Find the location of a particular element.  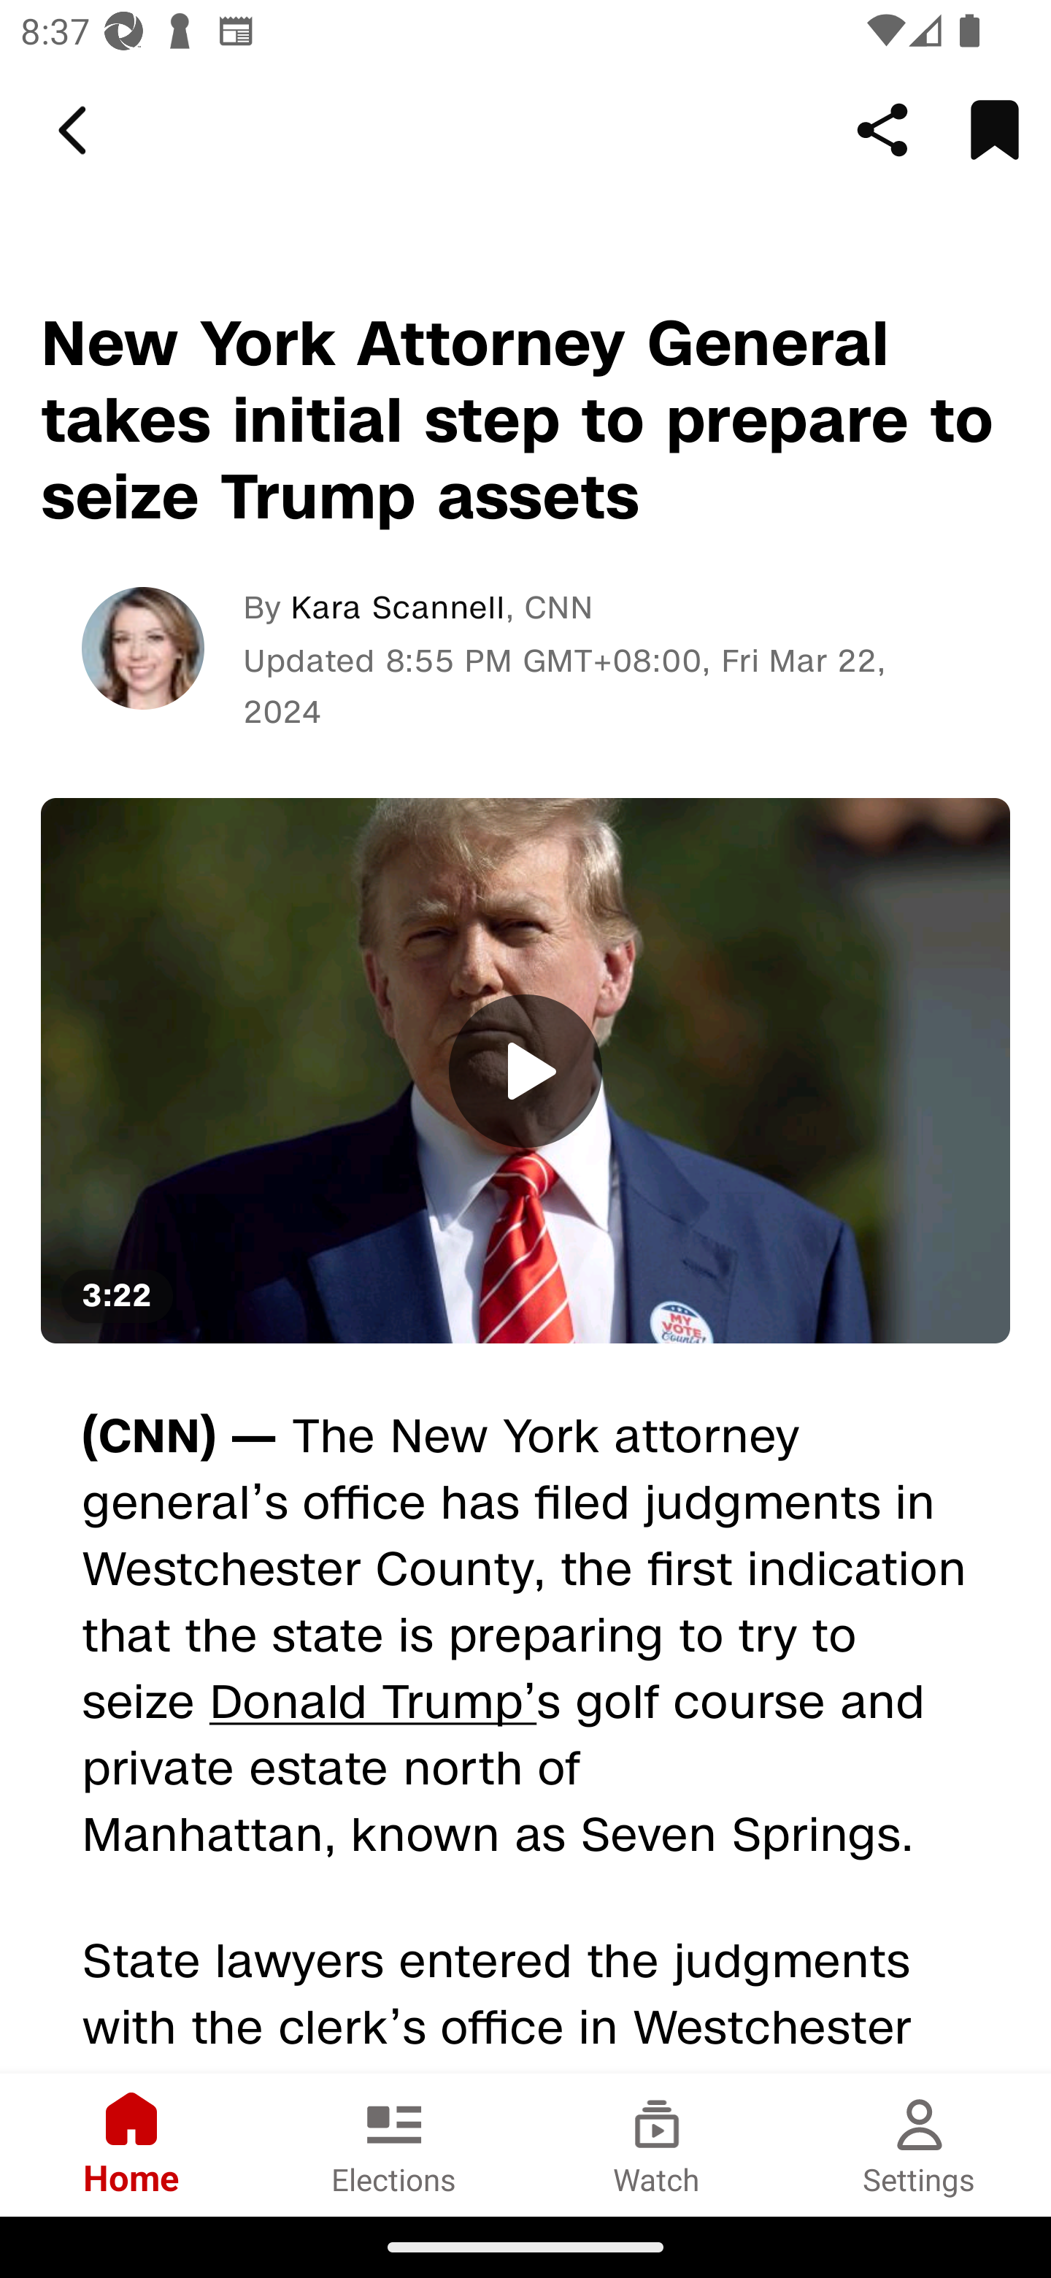

Watch is located at coordinates (657, 2144).